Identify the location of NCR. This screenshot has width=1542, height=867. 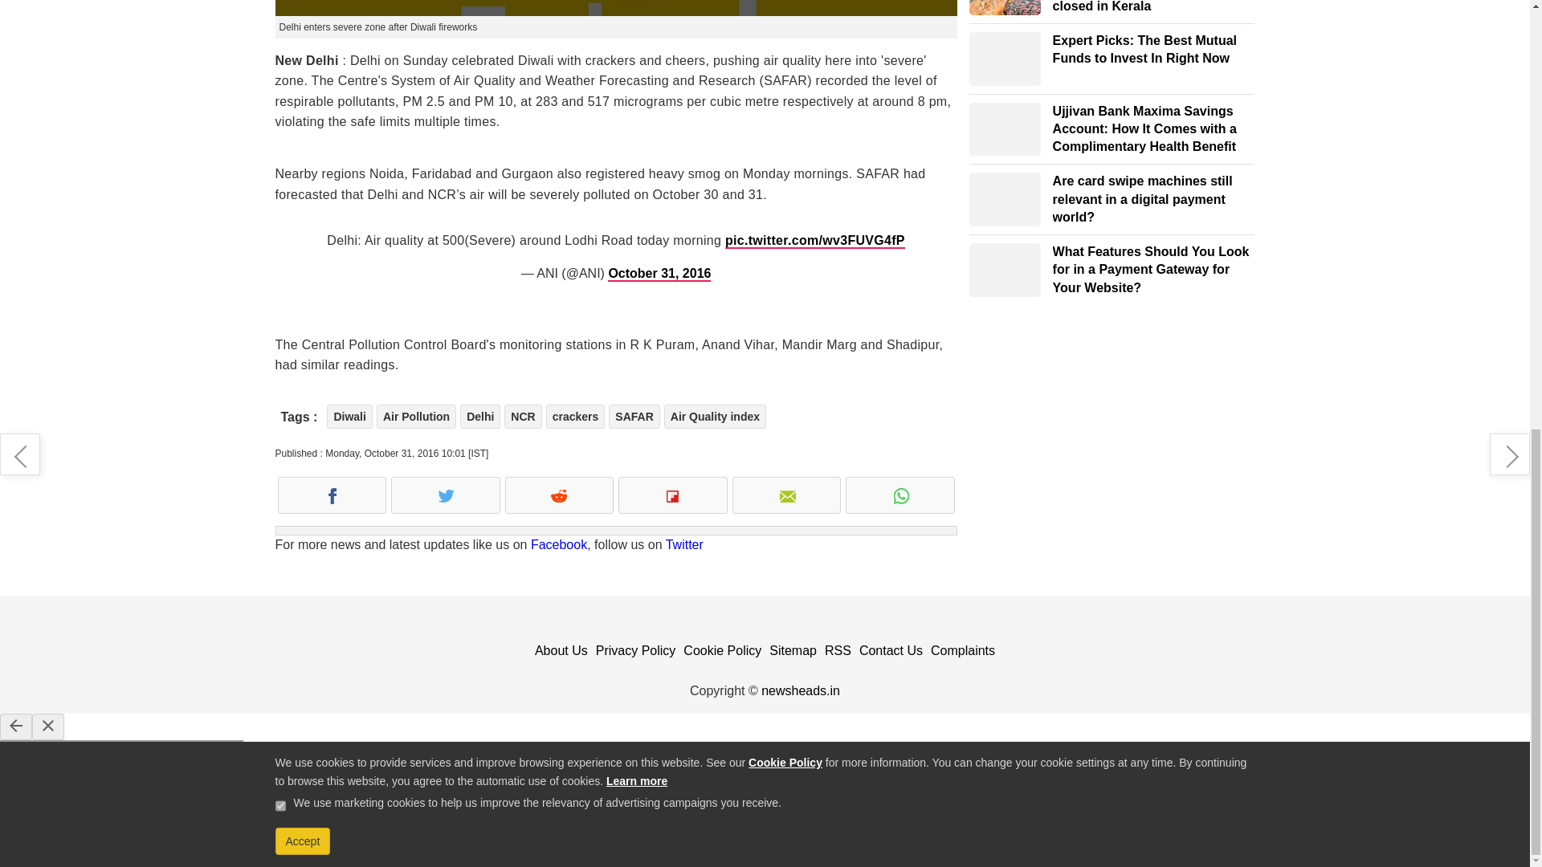
(522, 416).